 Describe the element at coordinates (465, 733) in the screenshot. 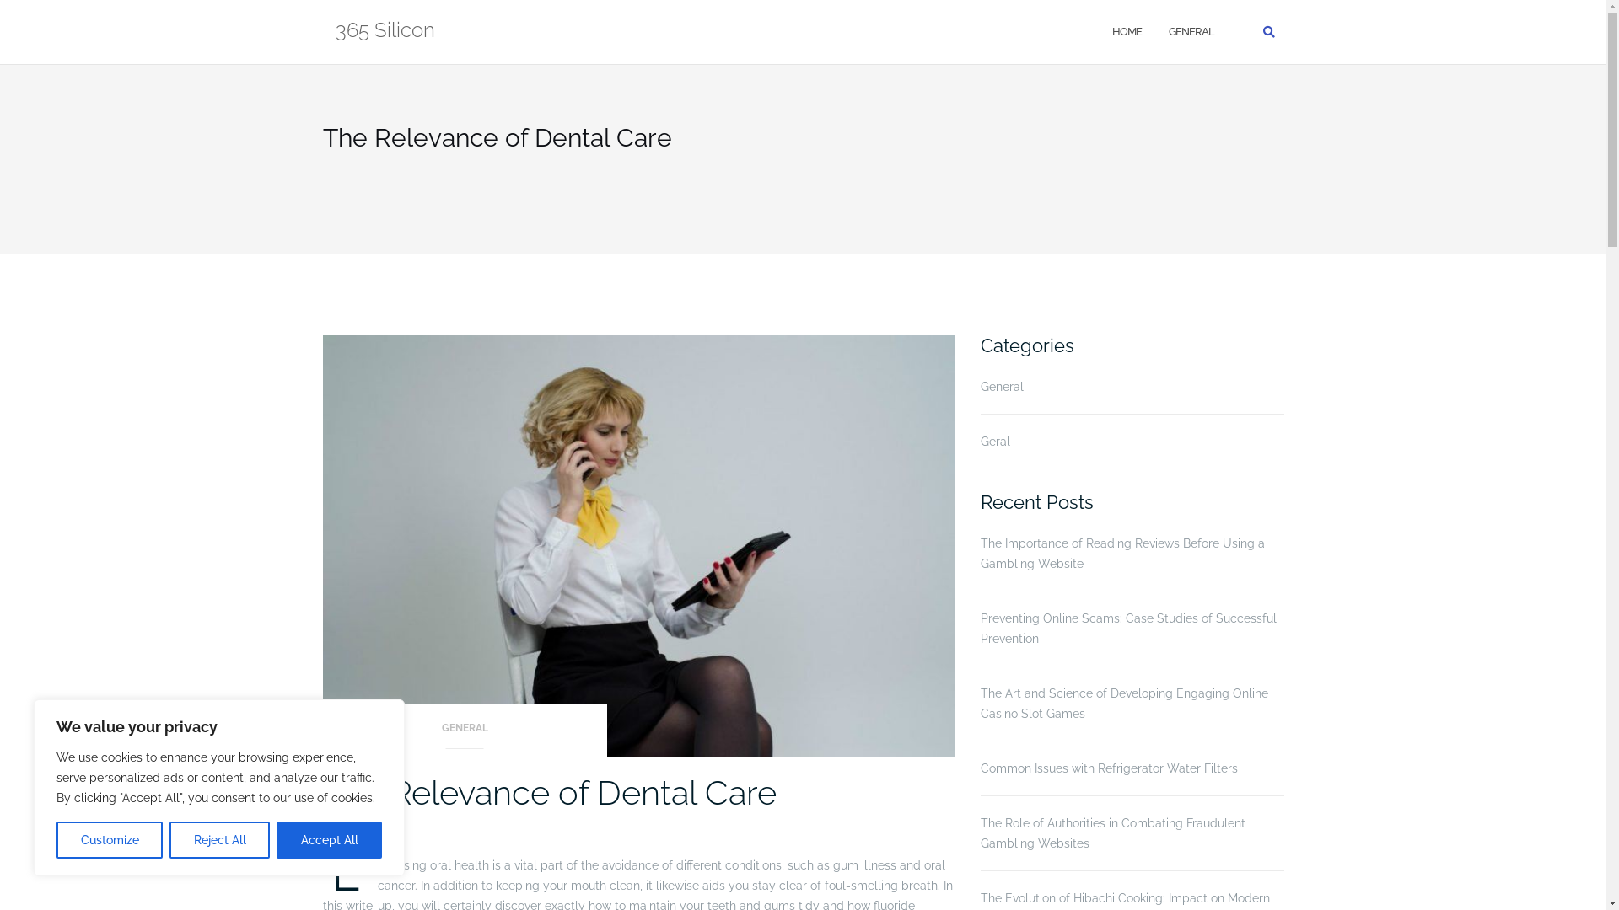

I see `GENERAL` at that location.